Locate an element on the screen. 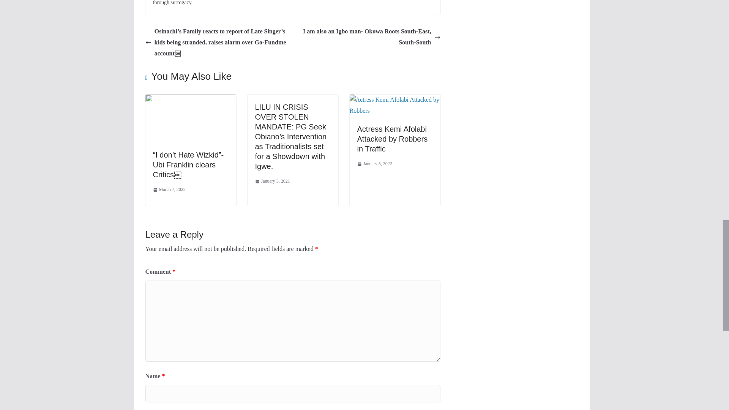  10:32 pm is located at coordinates (169, 190).